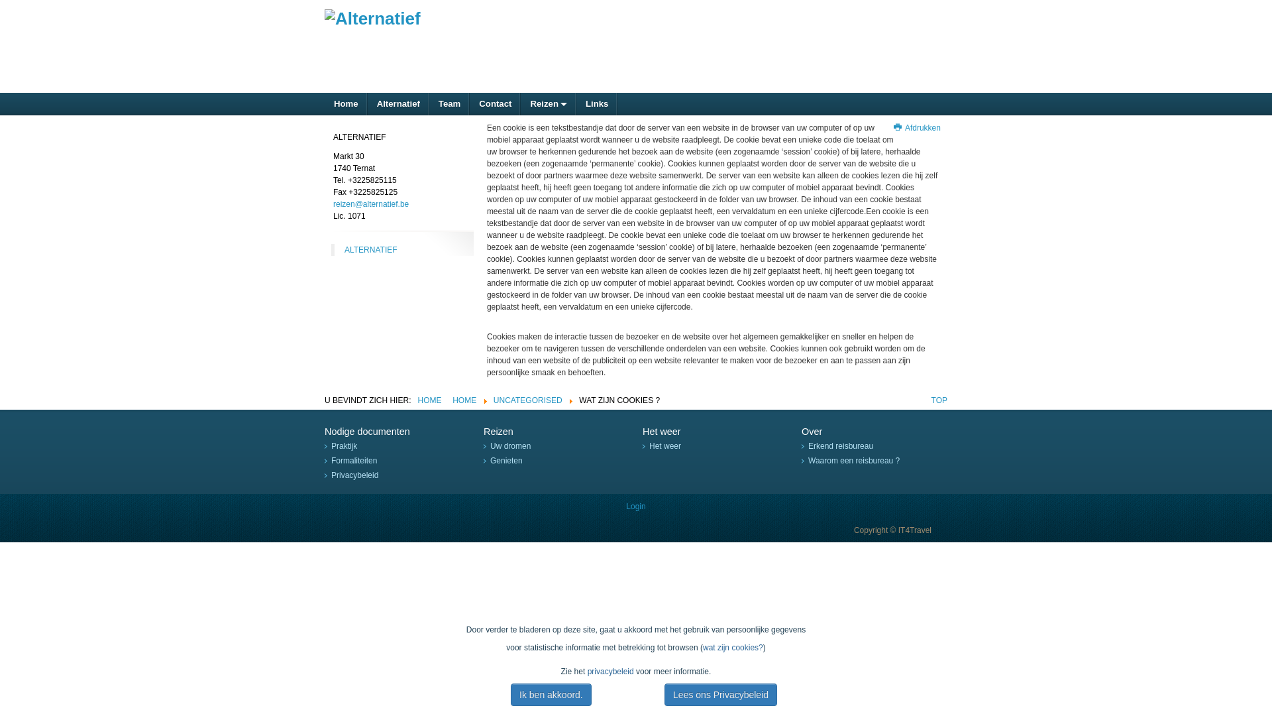 The height and width of the screenshot is (716, 1272). What do you see at coordinates (464, 400) in the screenshot?
I see `HOME` at bounding box center [464, 400].